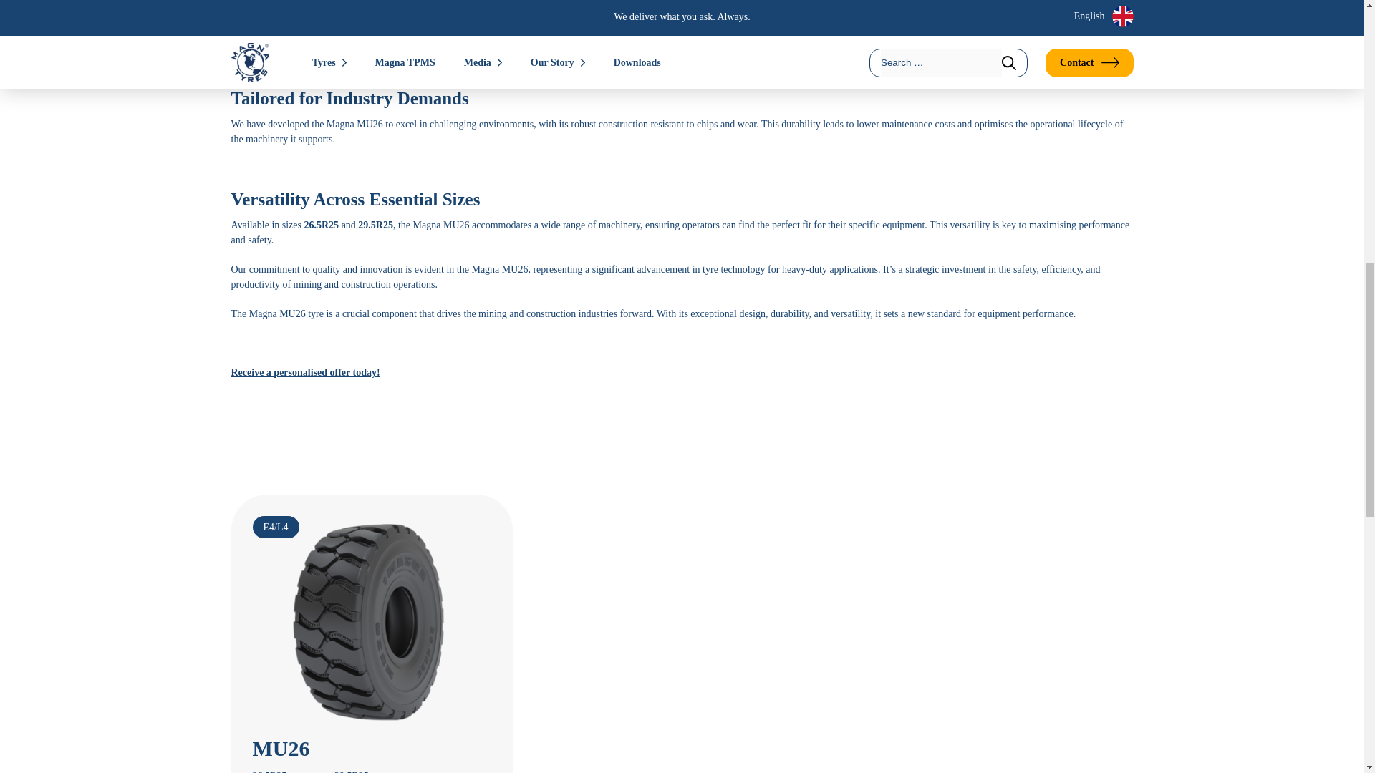  Describe the element at coordinates (281, 748) in the screenshot. I see `MU26` at that location.